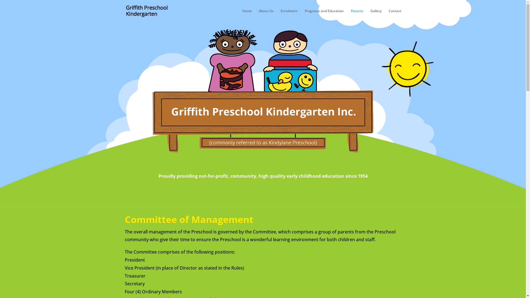  Describe the element at coordinates (357, 15) in the screenshot. I see `Parents` at that location.